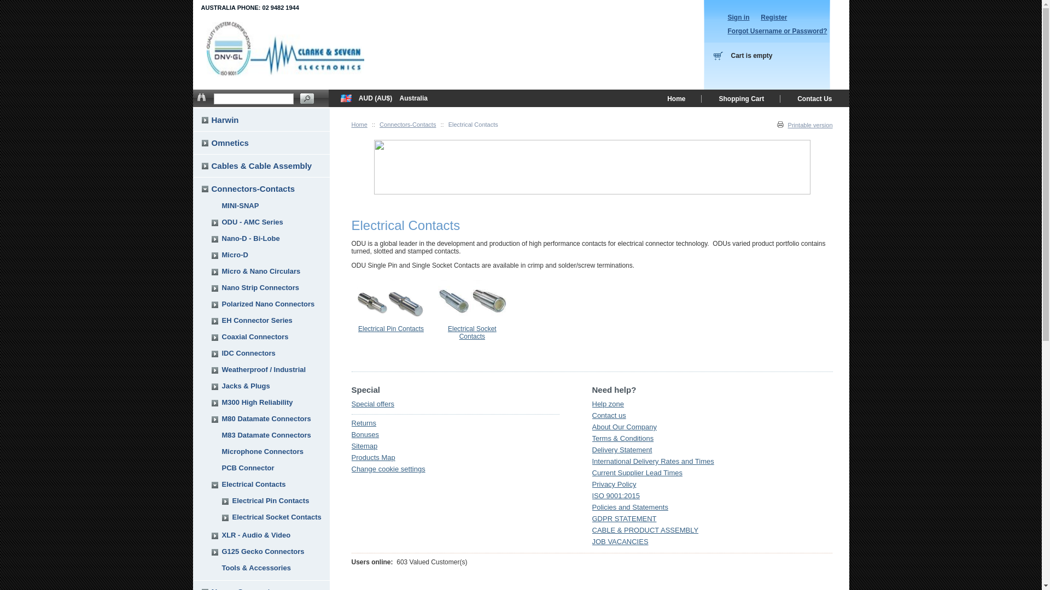 The height and width of the screenshot is (590, 1050). Describe the element at coordinates (624, 519) in the screenshot. I see `GDPR STATEMENT` at that location.